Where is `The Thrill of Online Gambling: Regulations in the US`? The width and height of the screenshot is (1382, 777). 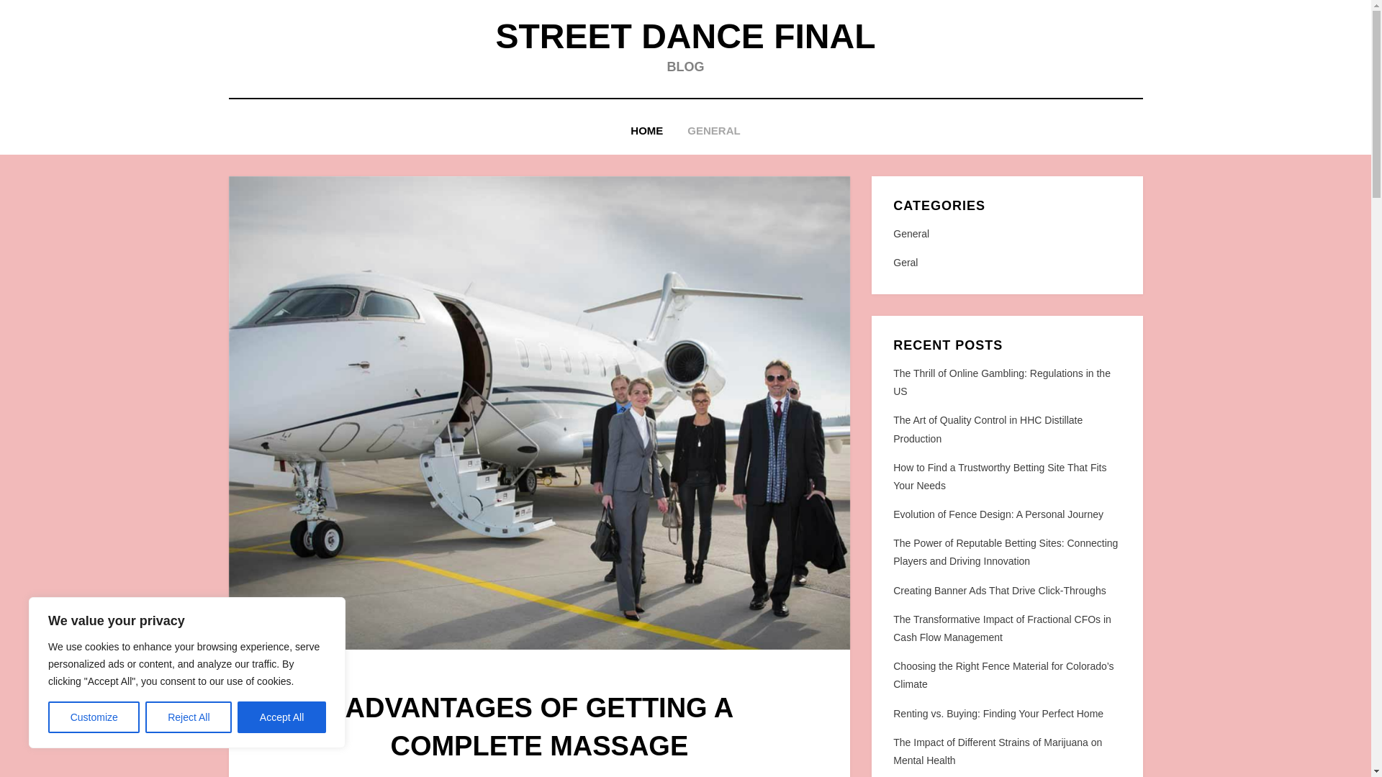
The Thrill of Online Gambling: Regulations in the US is located at coordinates (1002, 381).